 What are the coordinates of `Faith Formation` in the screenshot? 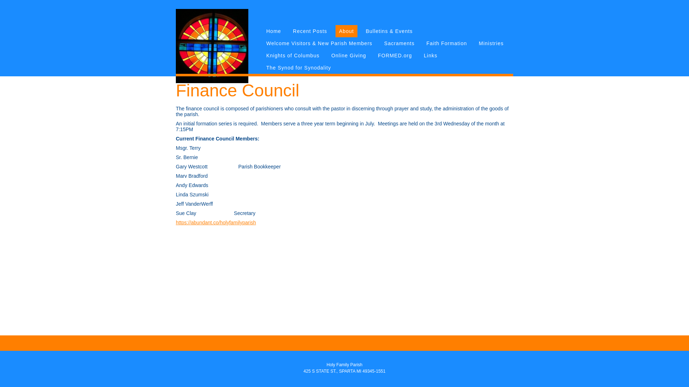 It's located at (446, 43).